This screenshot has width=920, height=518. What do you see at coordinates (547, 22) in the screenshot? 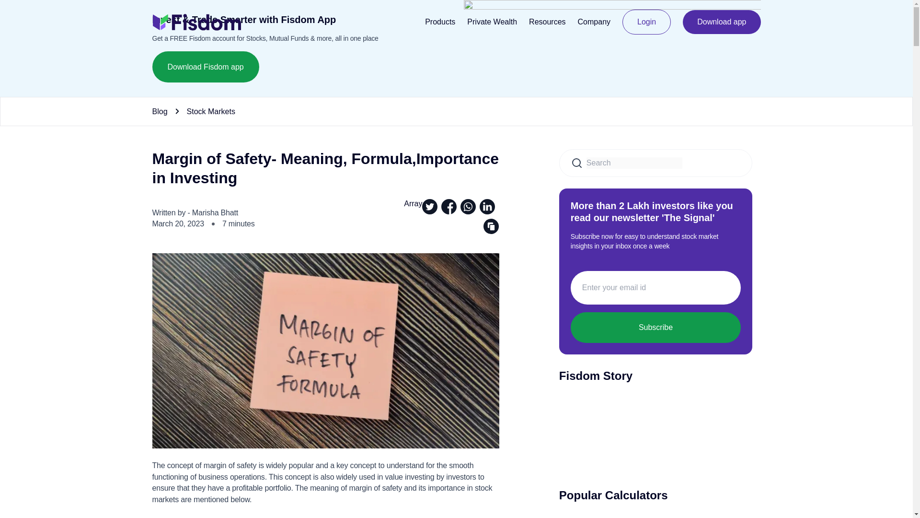
I see `Resources` at bounding box center [547, 22].